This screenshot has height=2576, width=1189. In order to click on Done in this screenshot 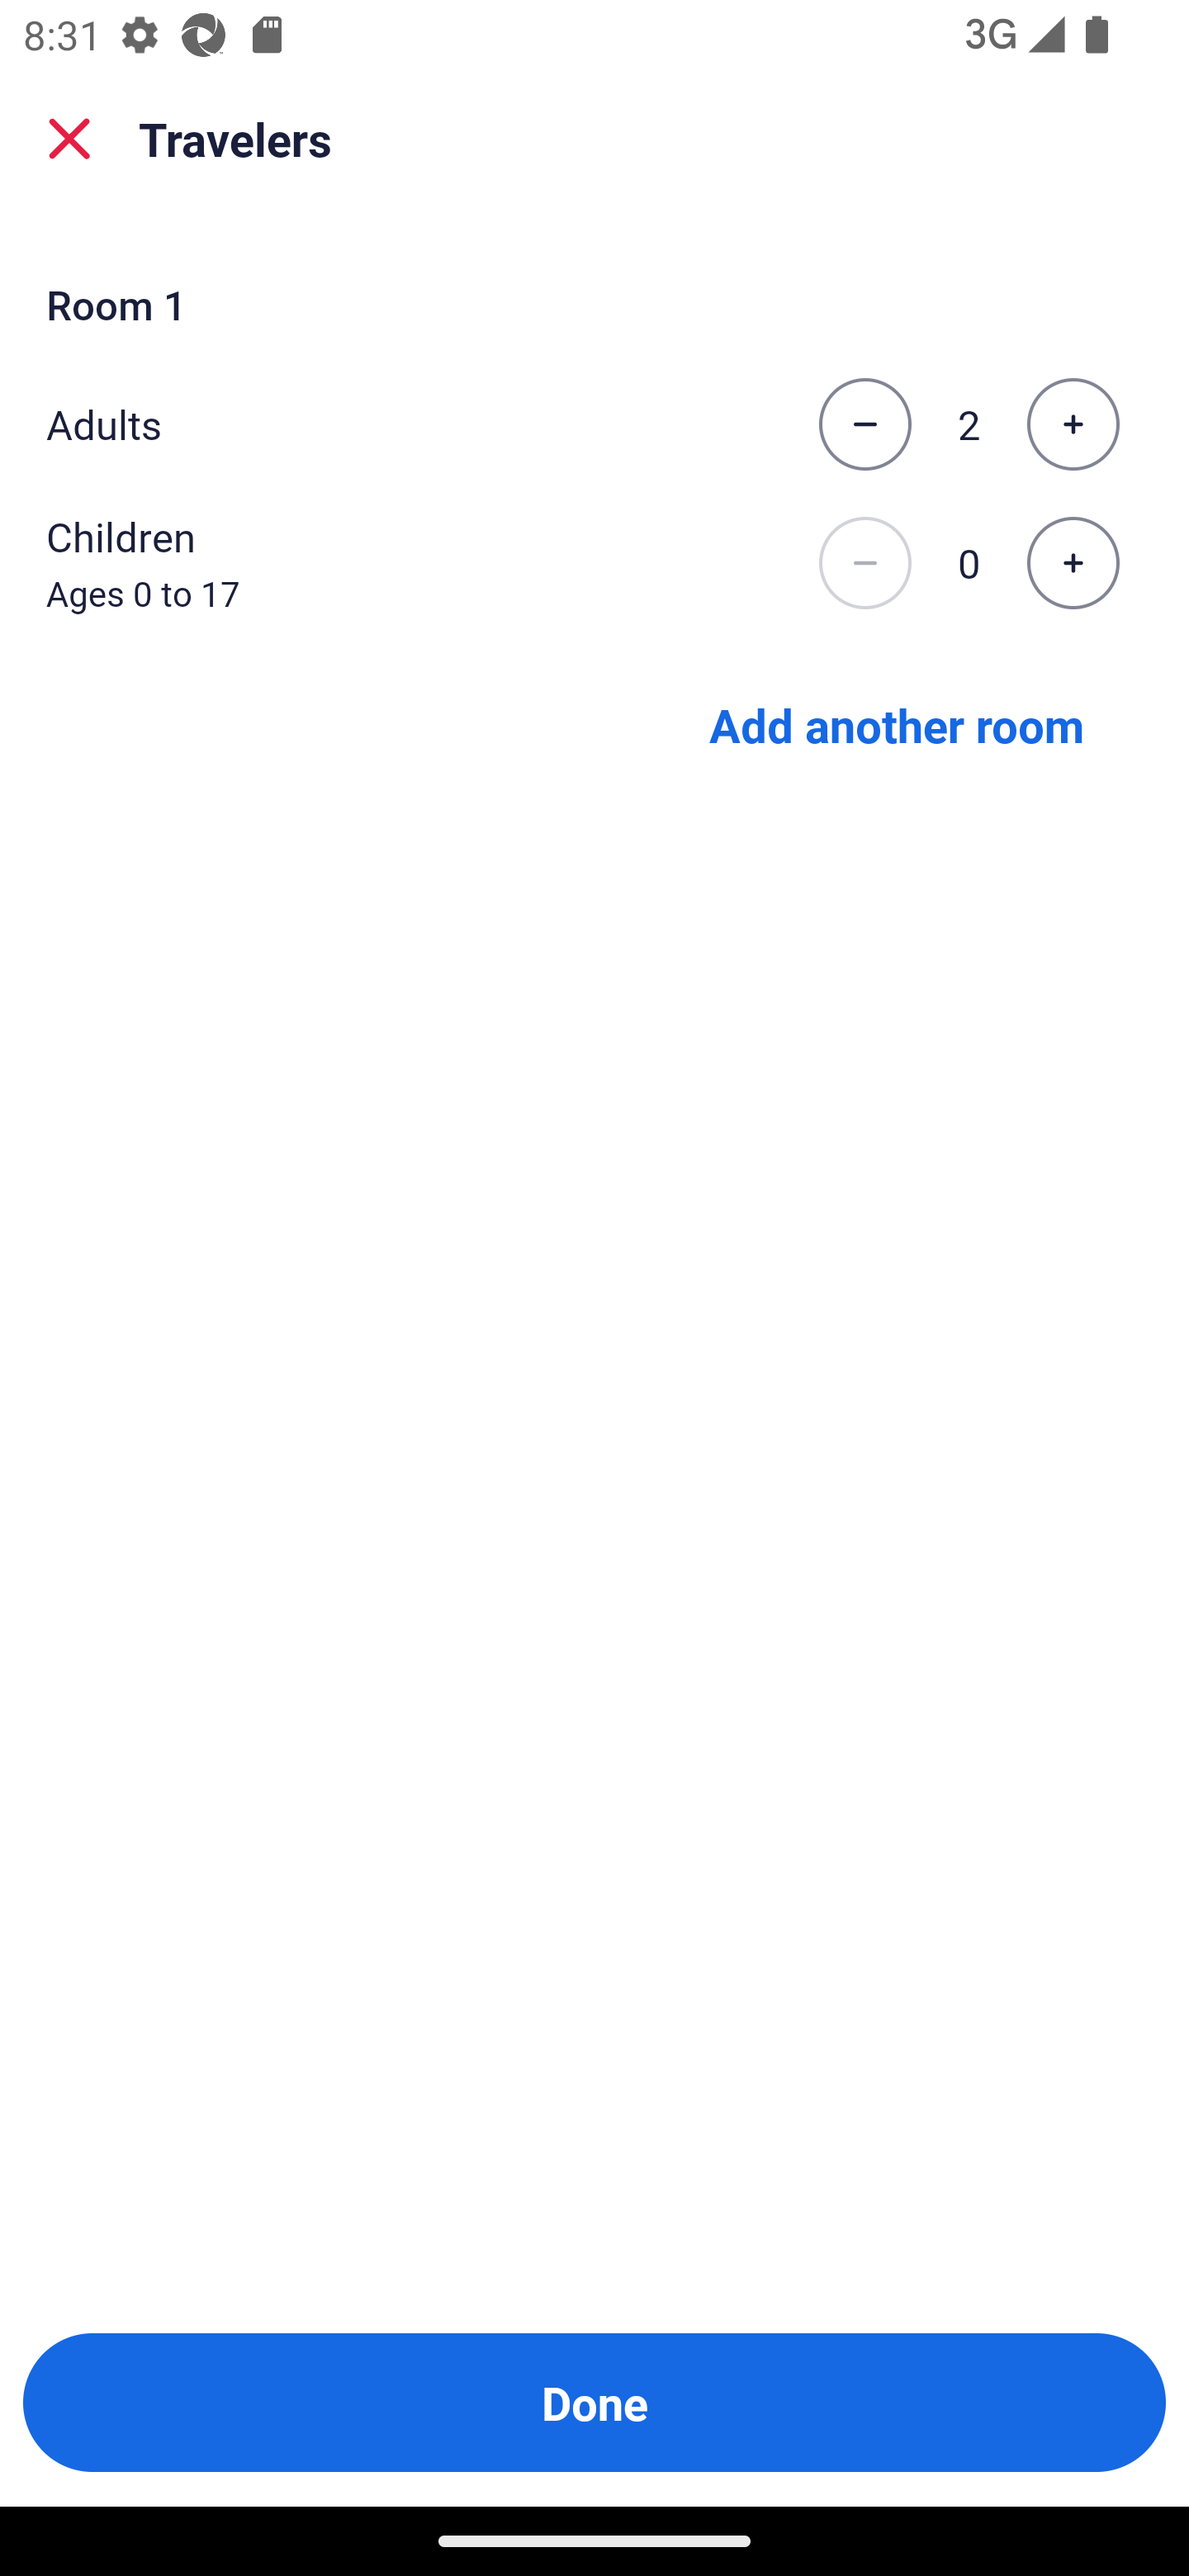, I will do `click(594, 2403)`.